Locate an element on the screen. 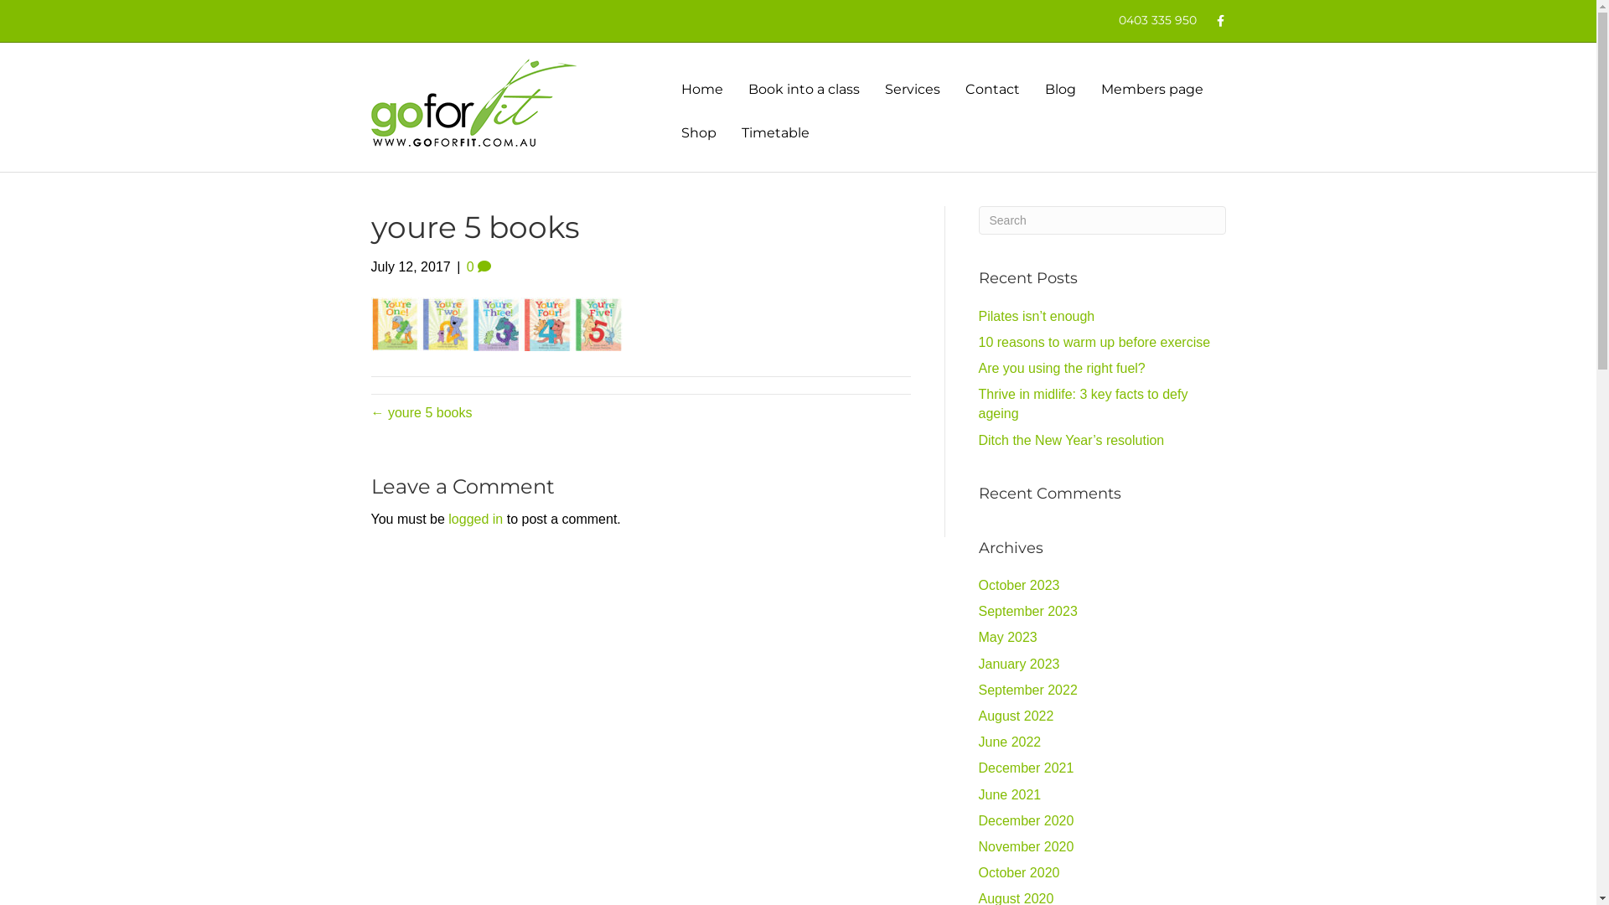 The height and width of the screenshot is (905, 1609). Home is located at coordinates (702, 90).